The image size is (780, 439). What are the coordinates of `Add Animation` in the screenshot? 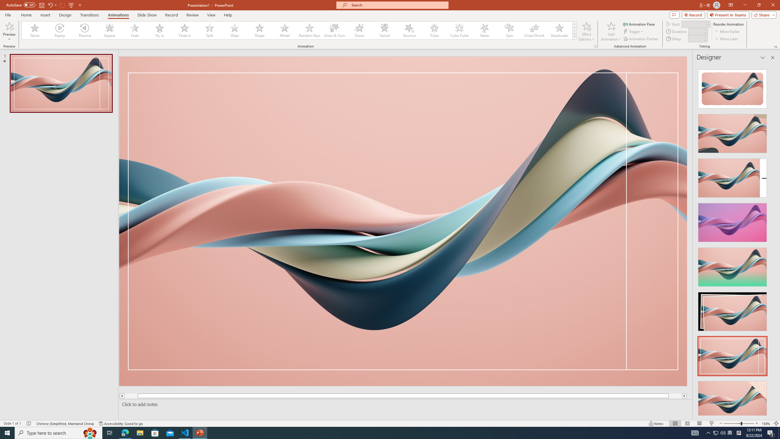 It's located at (611, 31).